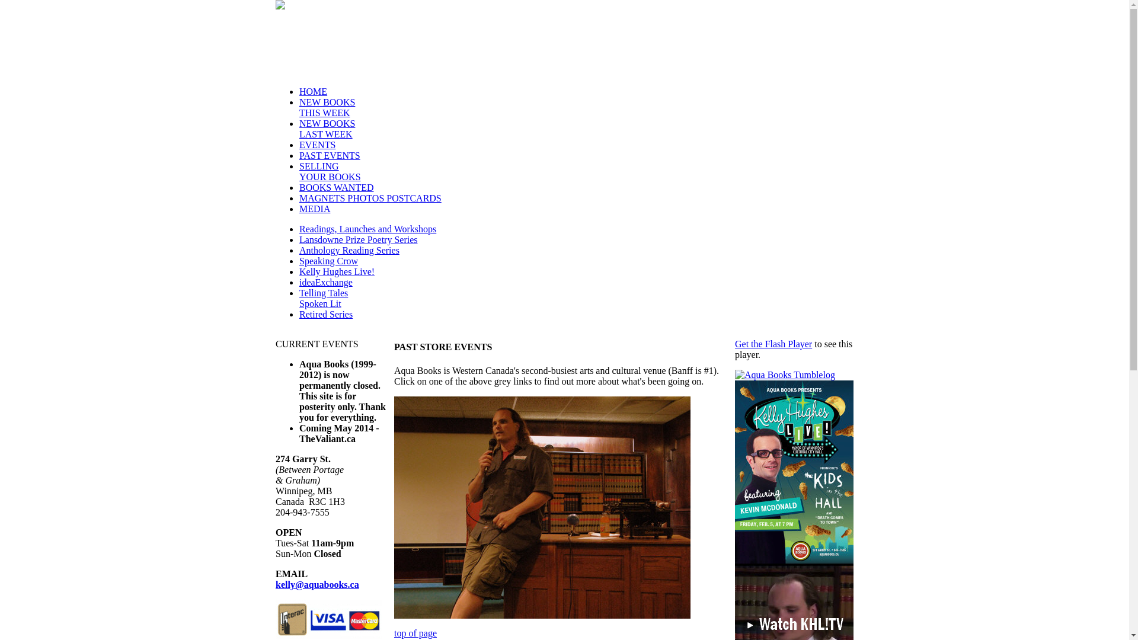 Image resolution: width=1138 pixels, height=640 pixels. I want to click on PAST EVENTS, so click(330, 155).